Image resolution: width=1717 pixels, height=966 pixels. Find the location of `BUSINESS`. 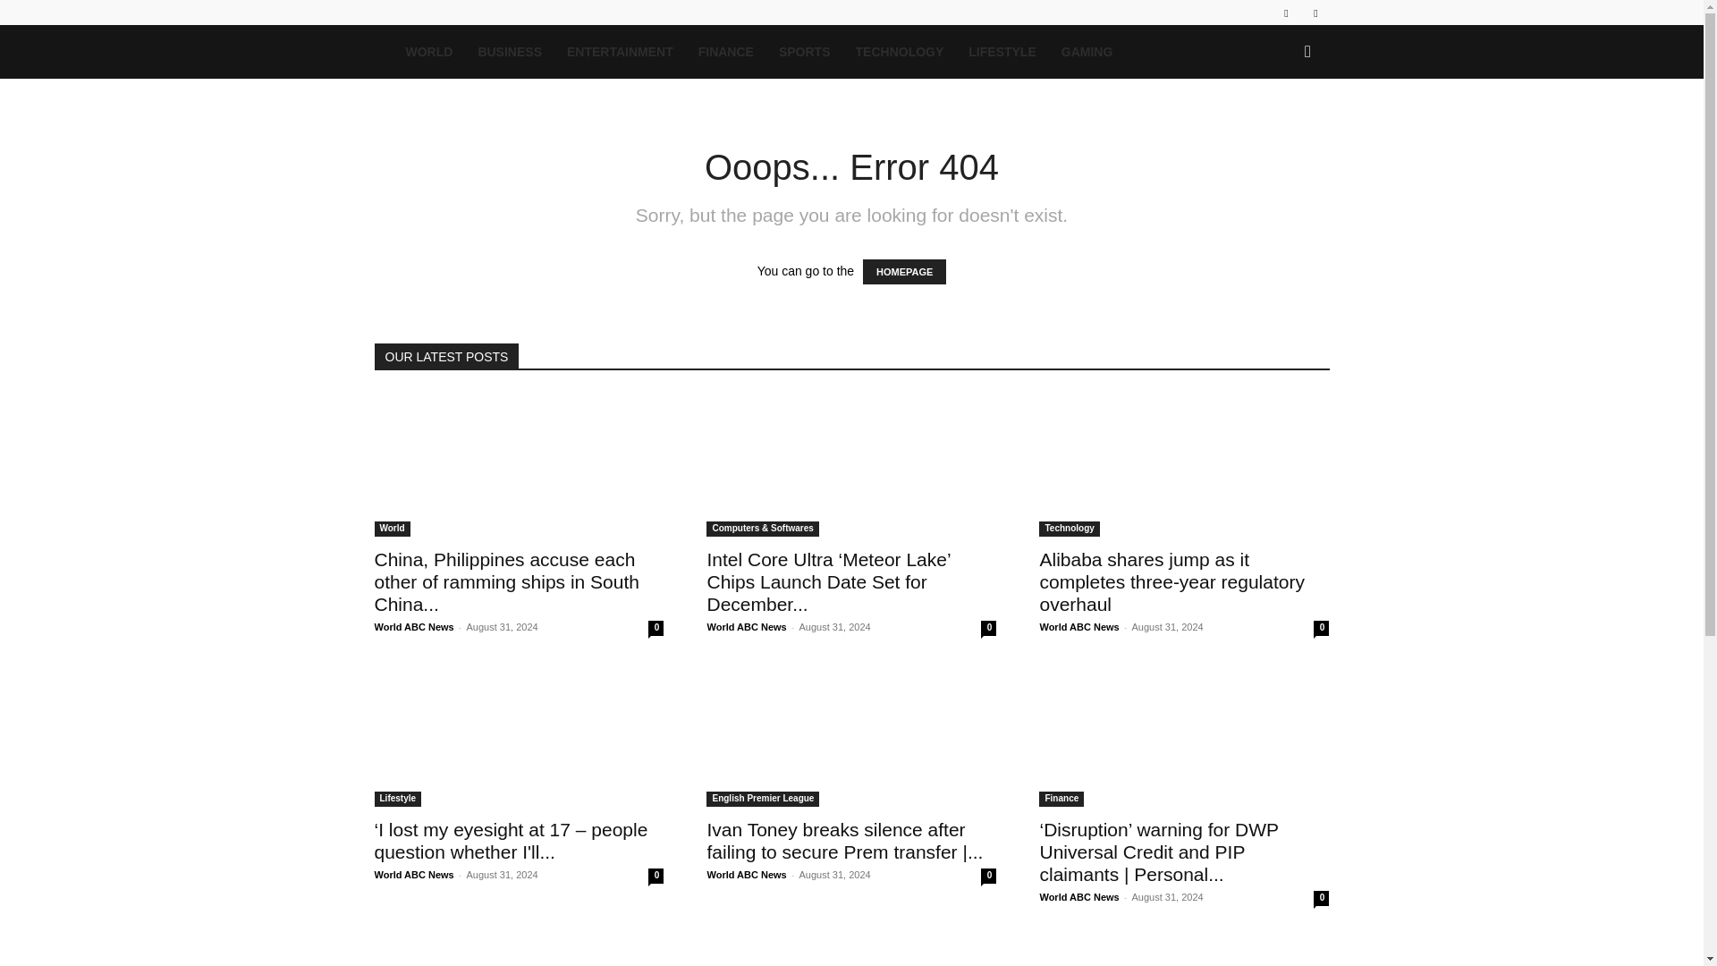

BUSINESS is located at coordinates (510, 52).